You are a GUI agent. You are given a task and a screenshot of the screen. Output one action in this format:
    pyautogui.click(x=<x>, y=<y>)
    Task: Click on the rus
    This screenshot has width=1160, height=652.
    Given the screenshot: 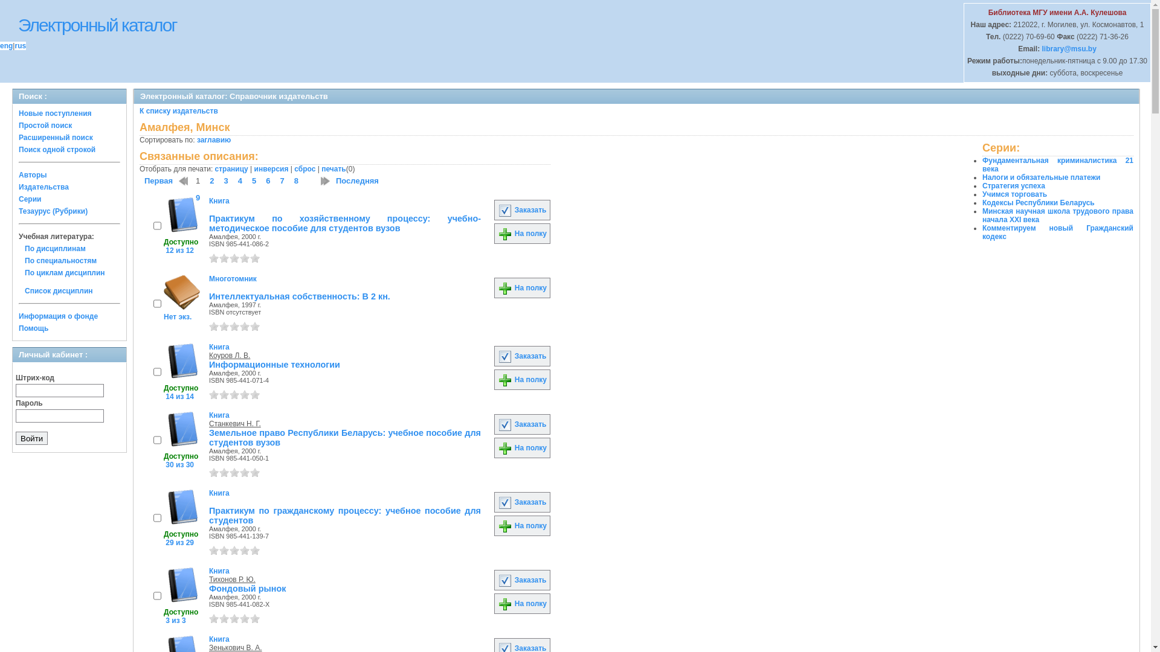 What is the action you would take?
    pyautogui.click(x=21, y=46)
    